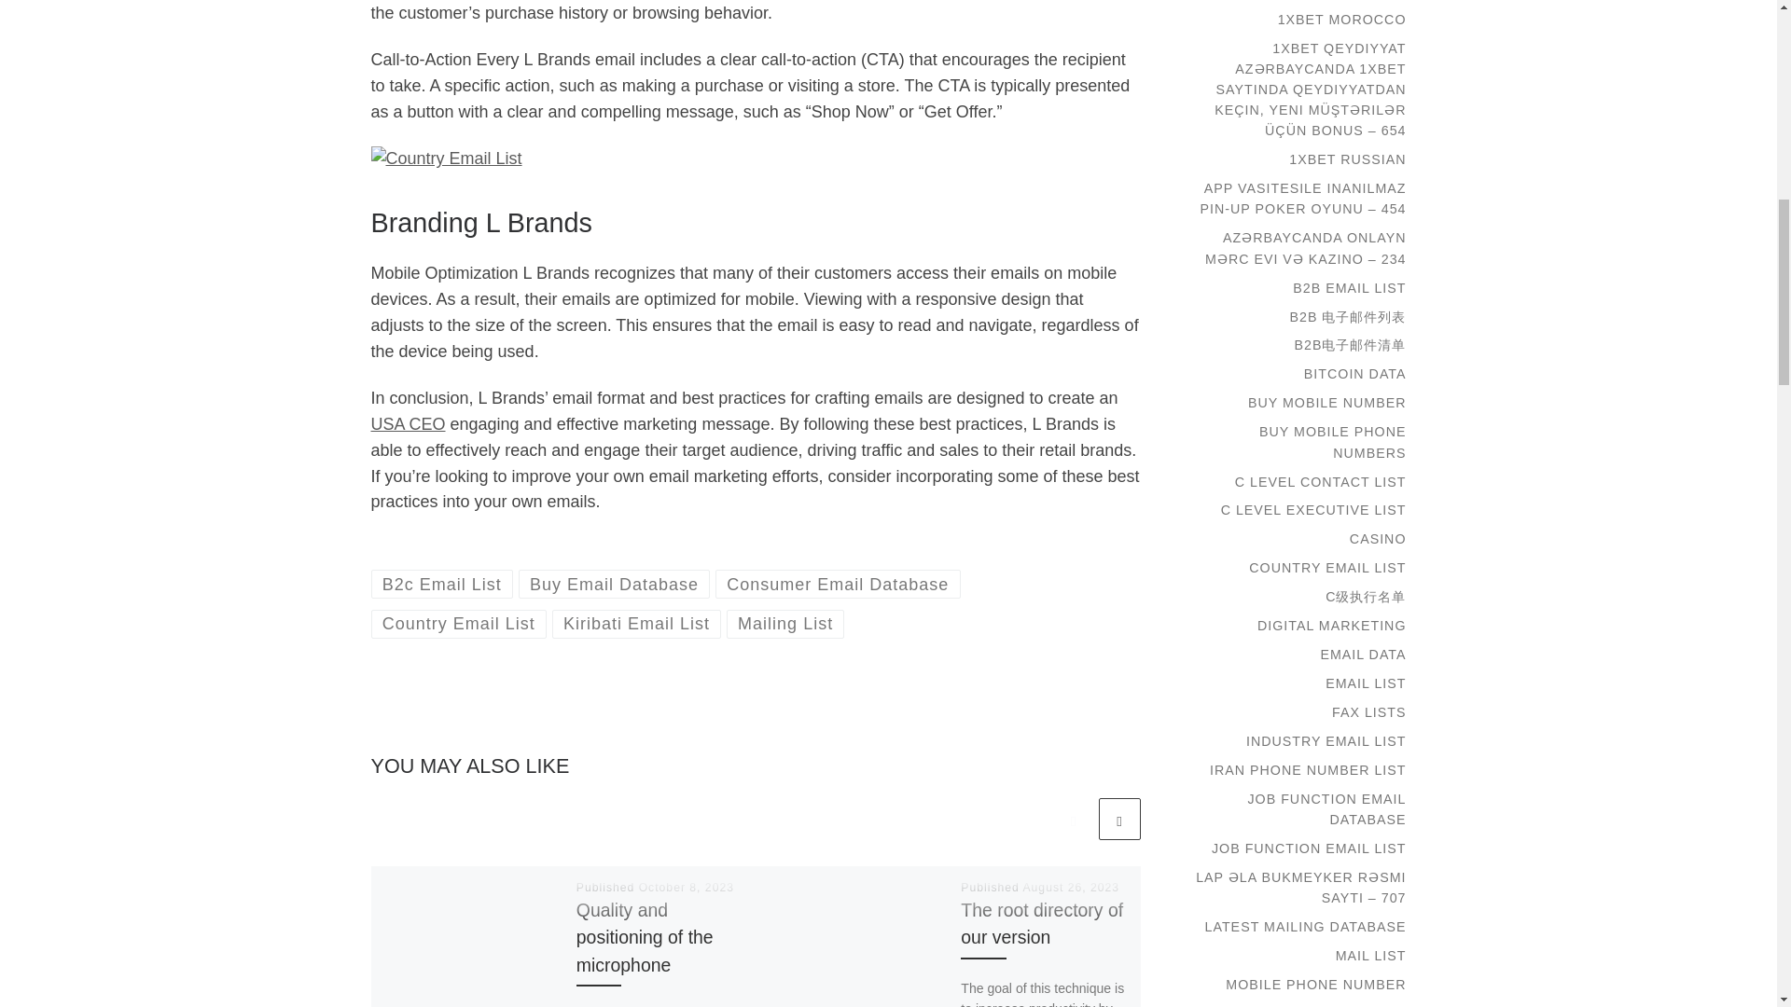 This screenshot has height=1007, width=1791. I want to click on View all posts in Country Email List, so click(459, 624).